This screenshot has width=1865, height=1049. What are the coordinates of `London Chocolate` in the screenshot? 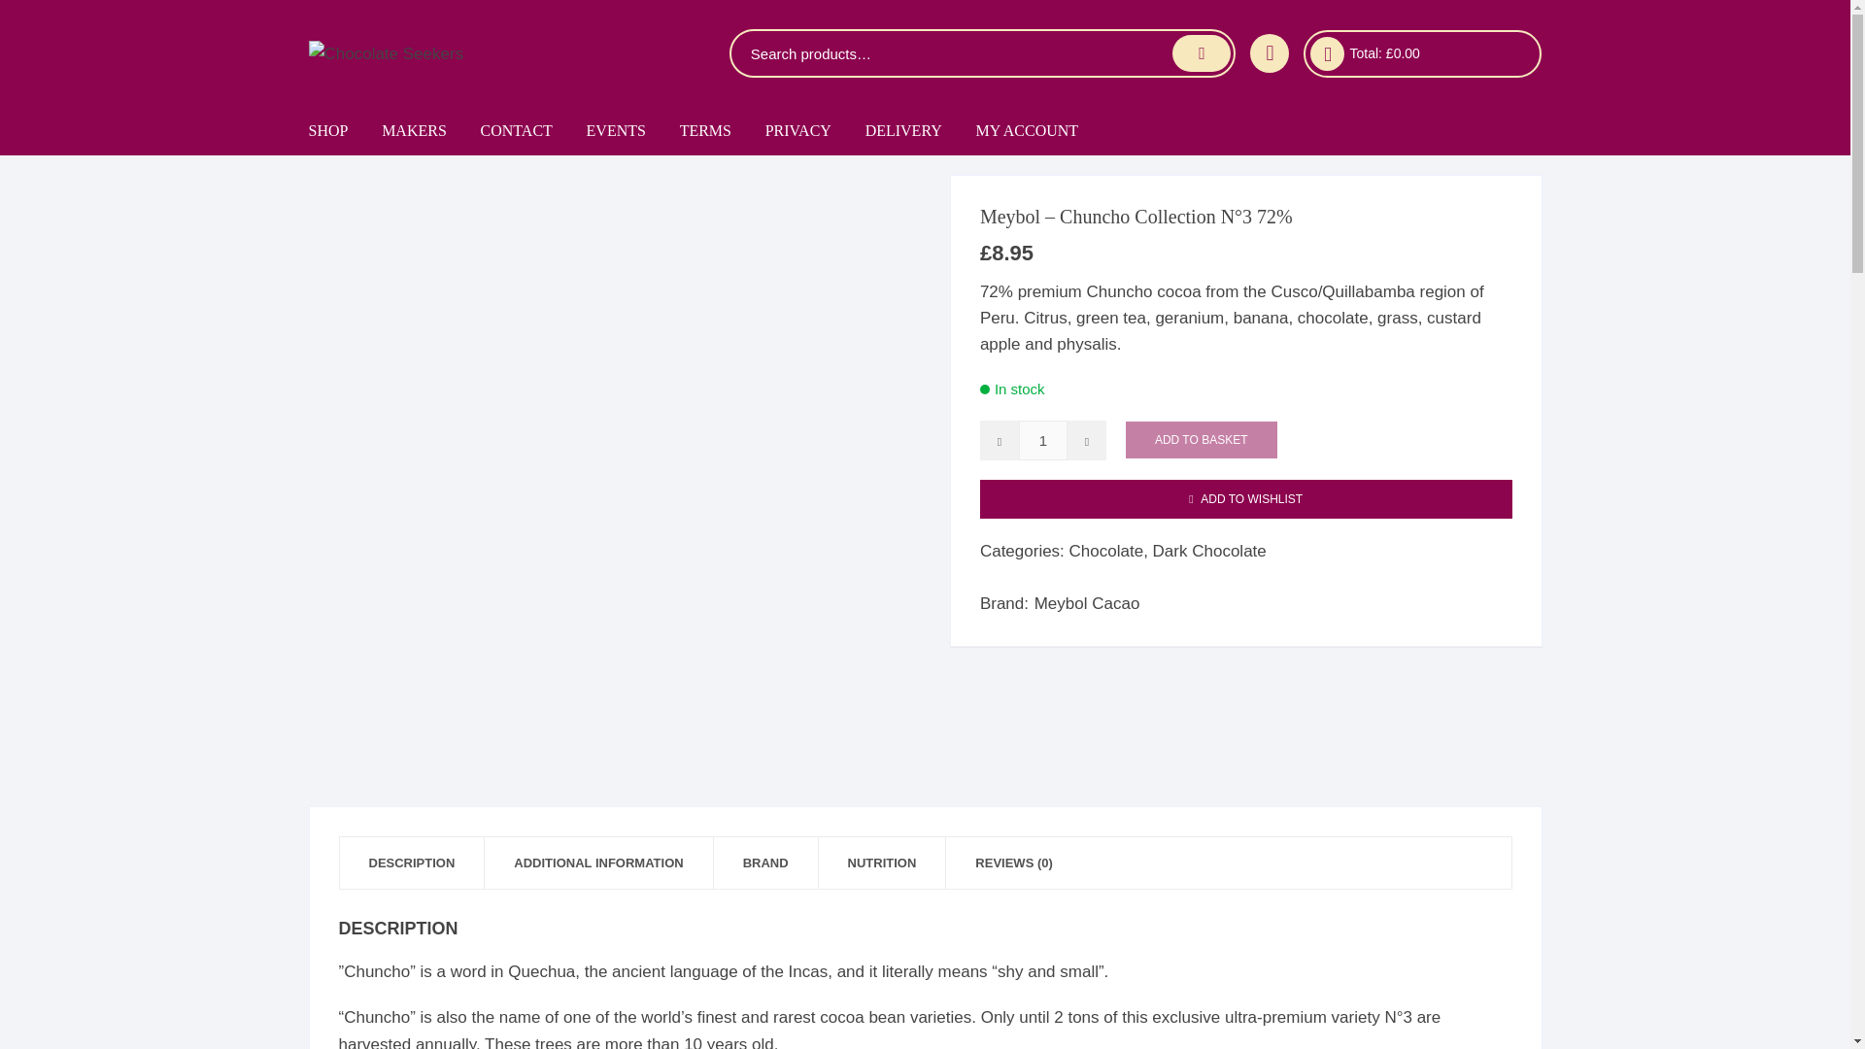 It's located at (488, 1033).